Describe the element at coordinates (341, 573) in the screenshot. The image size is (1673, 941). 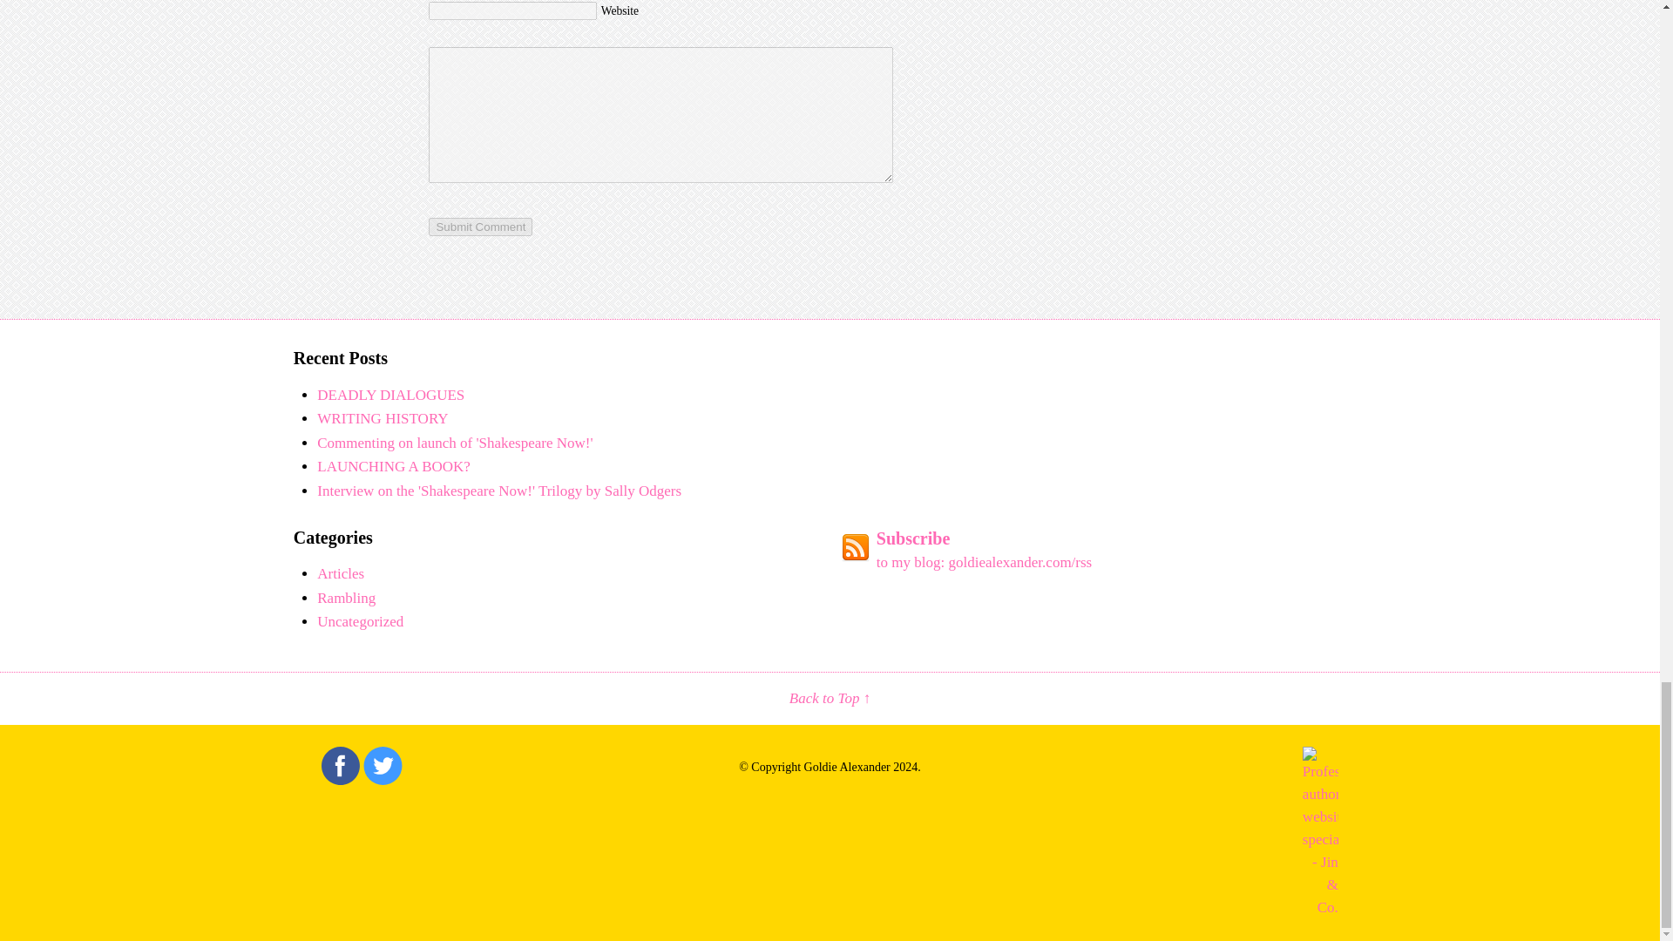
I see `Articles` at that location.